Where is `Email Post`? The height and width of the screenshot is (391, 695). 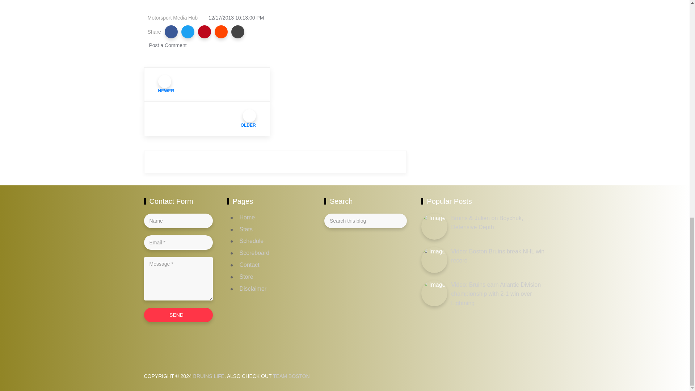
Email Post is located at coordinates (238, 32).